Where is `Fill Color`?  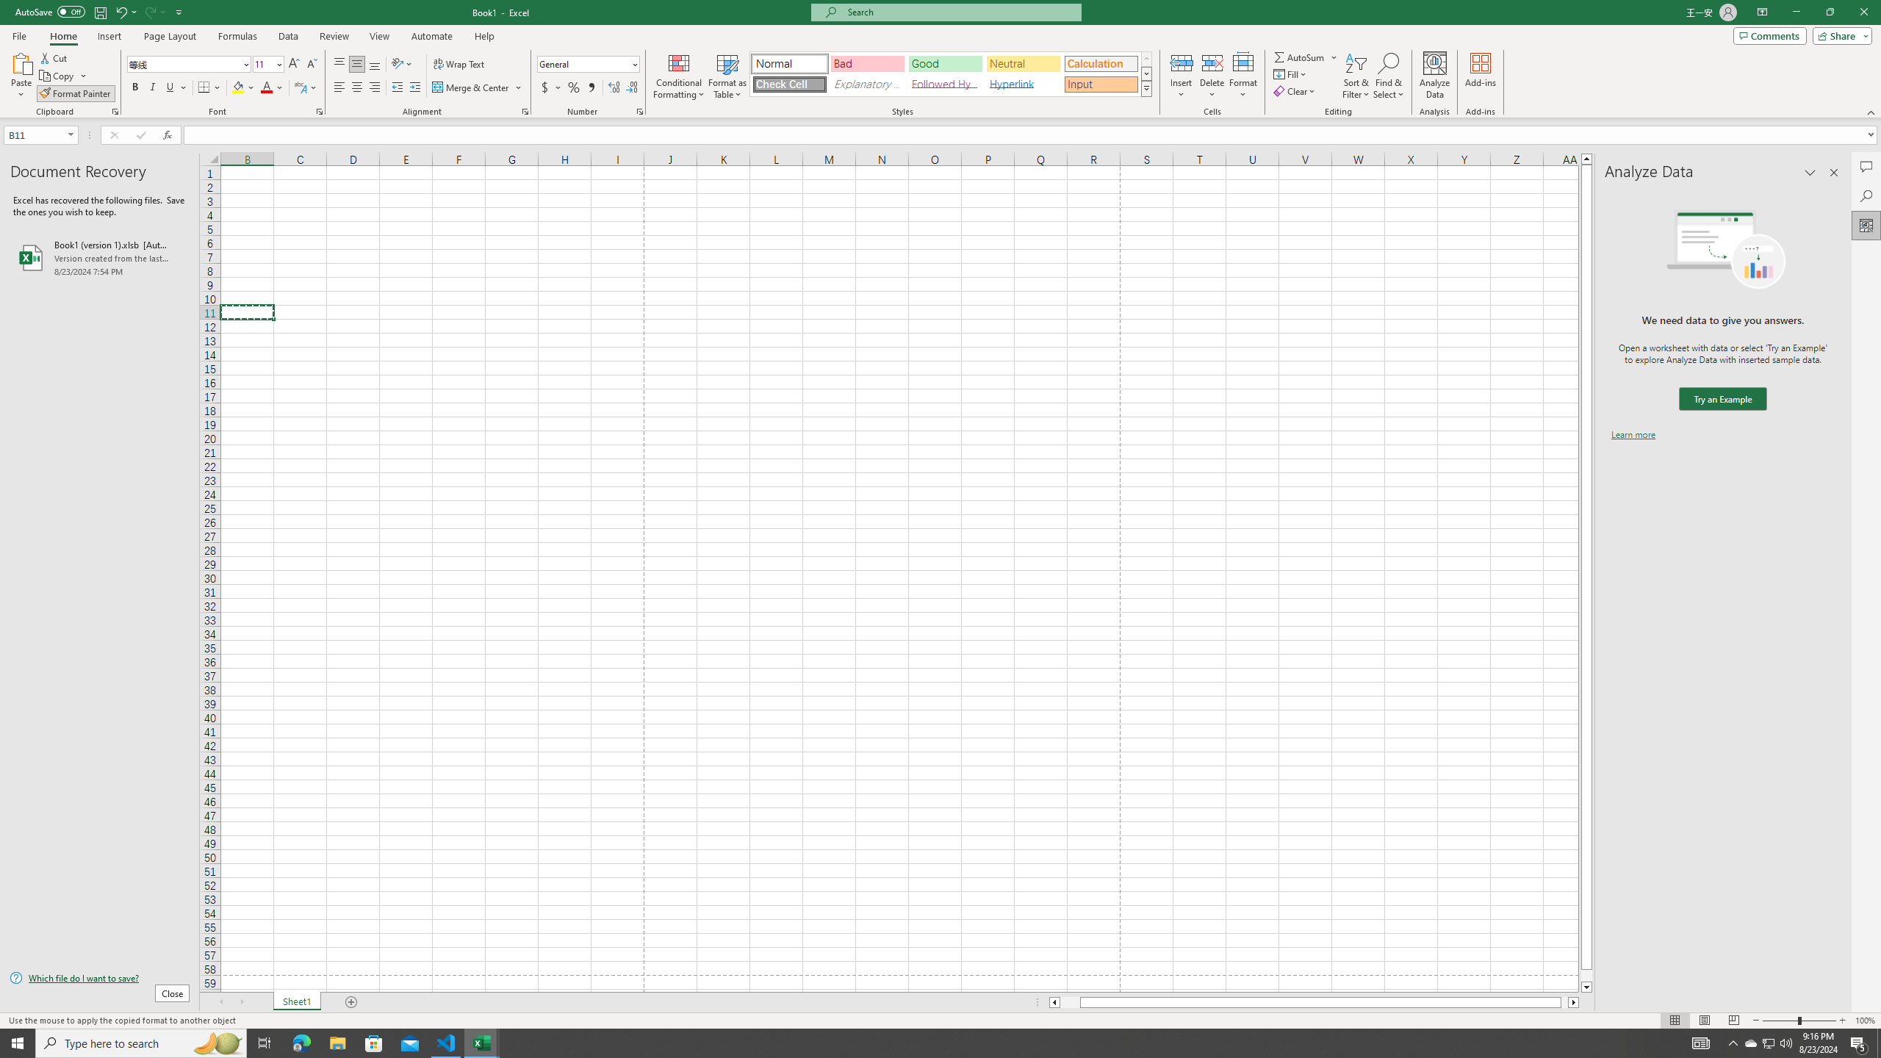
Fill Color is located at coordinates (243, 88).